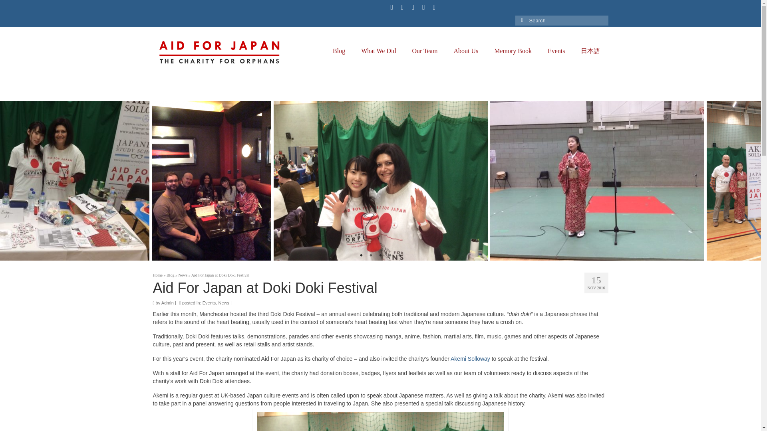 This screenshot has height=431, width=767. Describe the element at coordinates (361, 256) in the screenshot. I see `1` at that location.